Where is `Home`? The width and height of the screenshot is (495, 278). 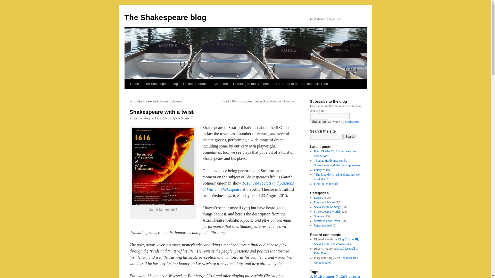
Home is located at coordinates (134, 84).